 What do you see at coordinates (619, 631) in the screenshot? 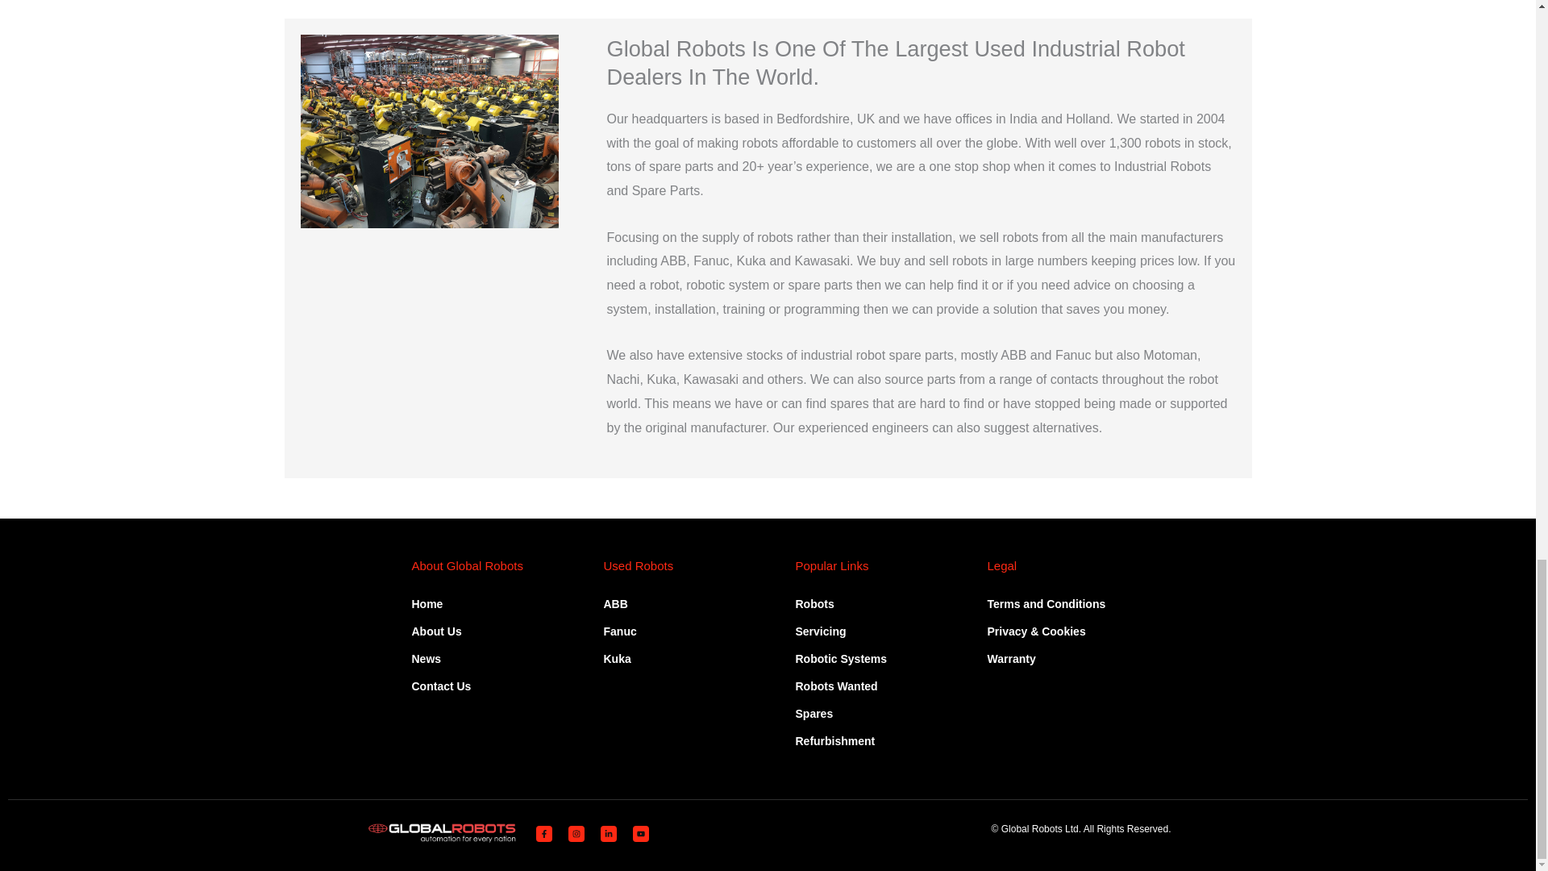
I see `Fanuc` at bounding box center [619, 631].